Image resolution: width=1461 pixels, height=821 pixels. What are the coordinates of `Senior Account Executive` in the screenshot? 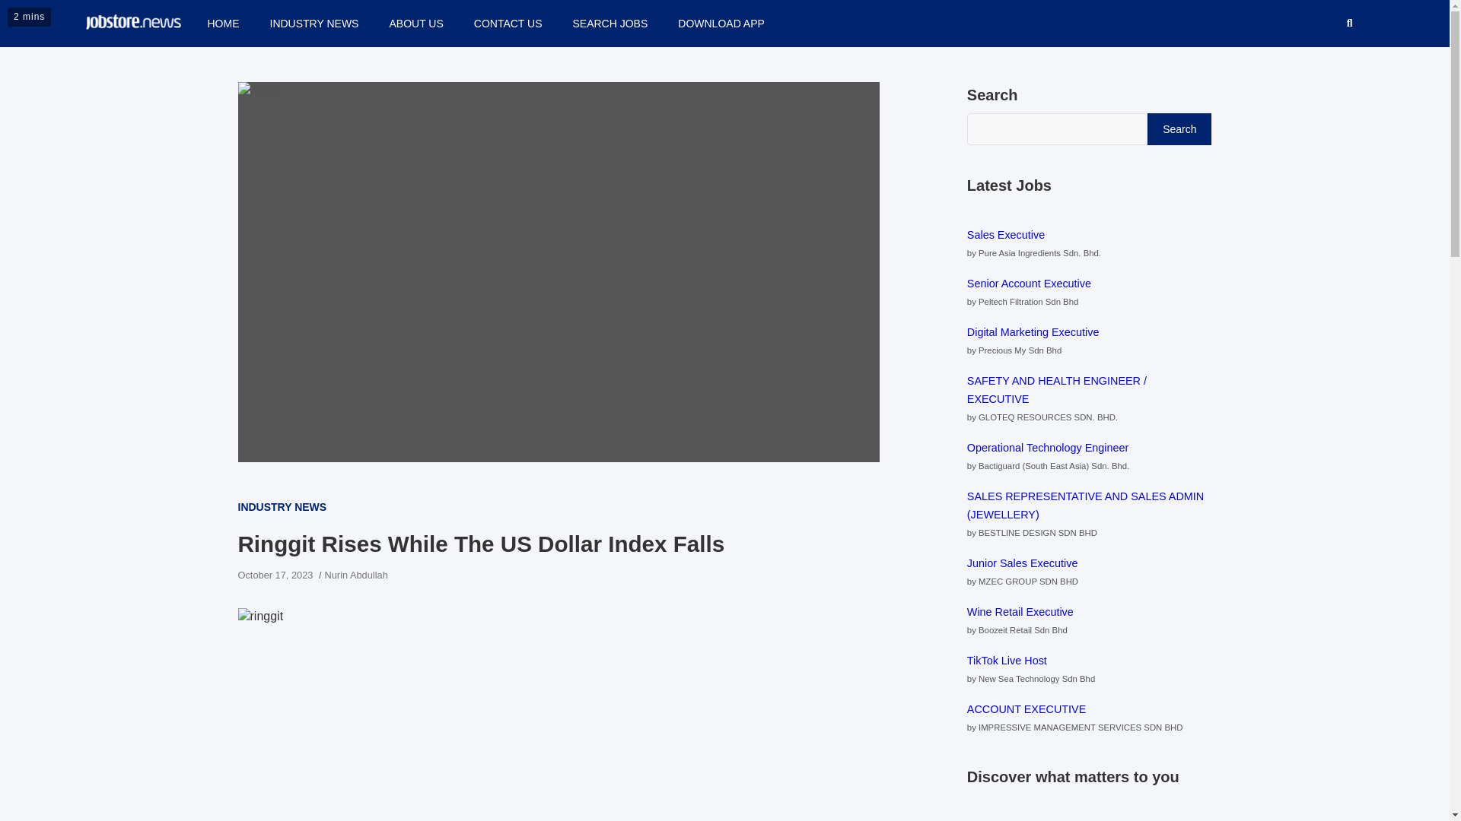 It's located at (1029, 284).